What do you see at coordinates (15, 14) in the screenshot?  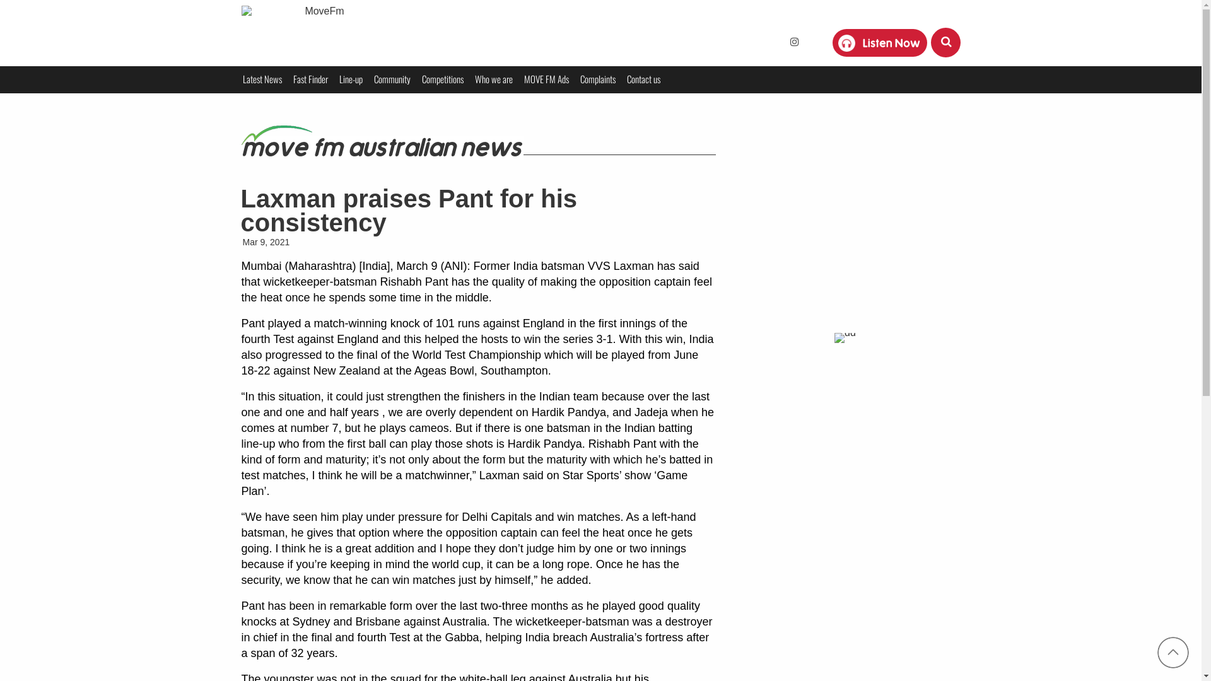 I see `Search` at bounding box center [15, 14].